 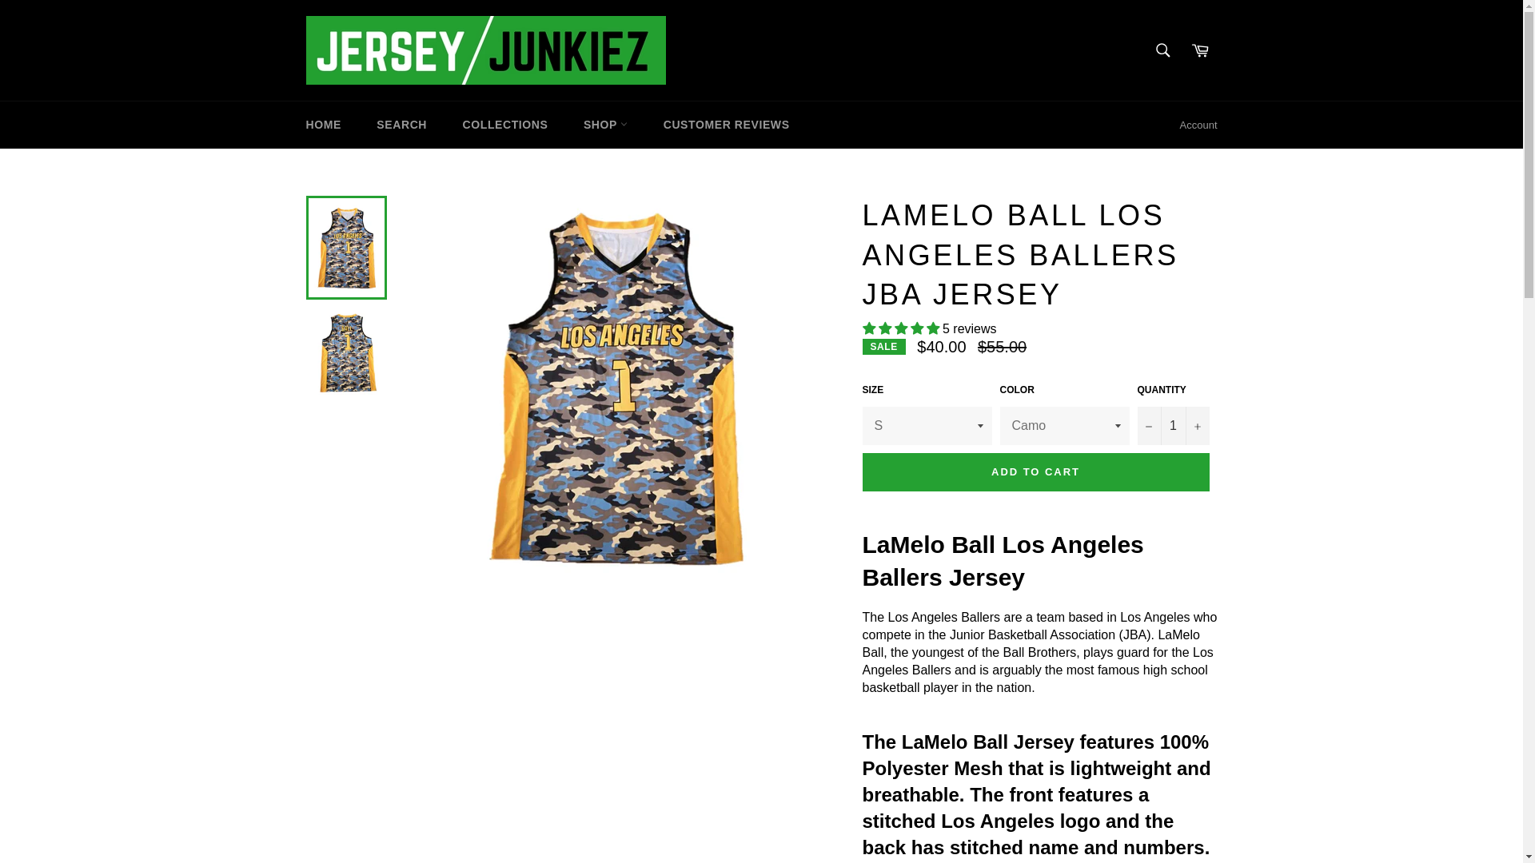 What do you see at coordinates (605, 125) in the screenshot?
I see `SHOP` at bounding box center [605, 125].